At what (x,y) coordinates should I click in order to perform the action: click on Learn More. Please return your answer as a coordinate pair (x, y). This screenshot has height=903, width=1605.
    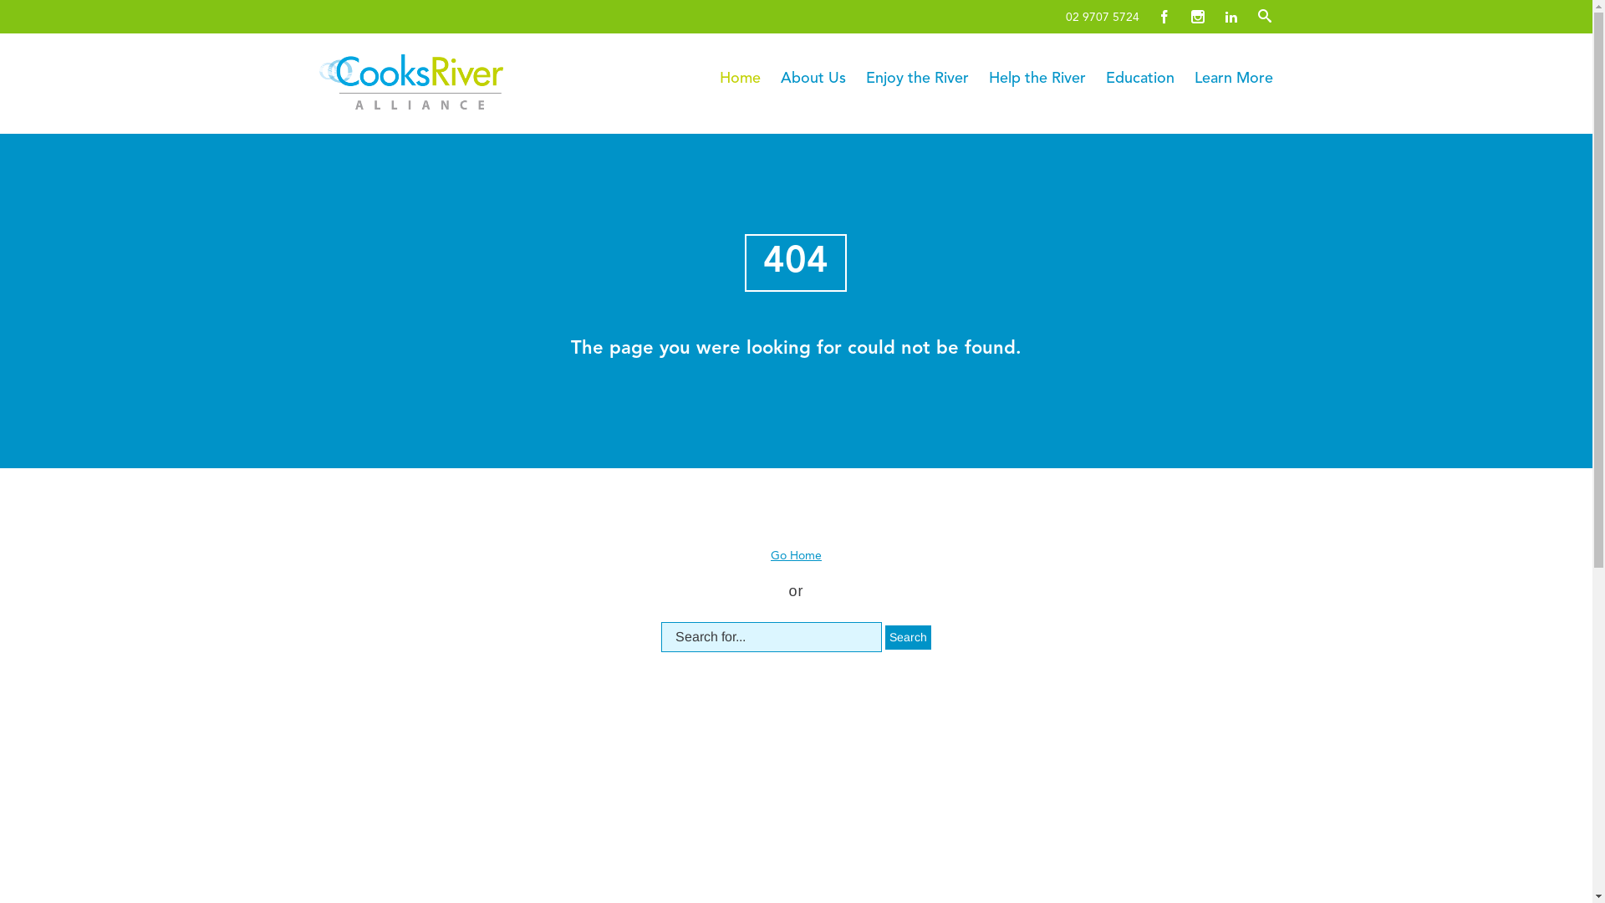
    Looking at the image, I should click on (1234, 79).